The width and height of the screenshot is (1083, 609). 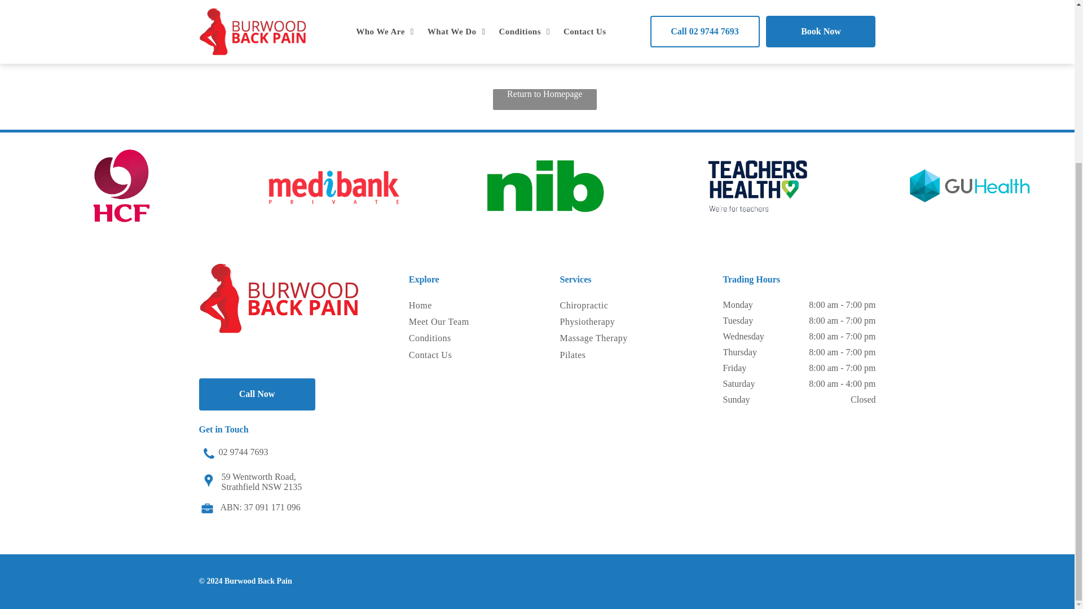 I want to click on Contact Us, so click(x=446, y=355).